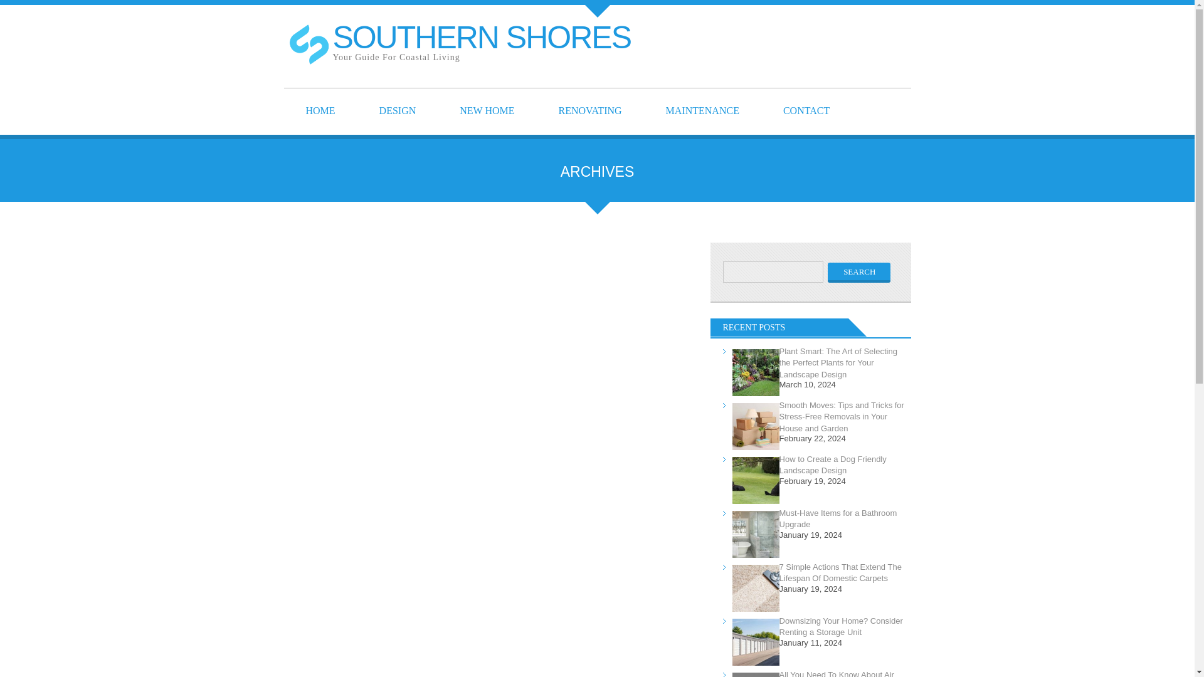 The height and width of the screenshot is (677, 1204). Describe the element at coordinates (482, 41) in the screenshot. I see `MAINTENANCE` at that location.